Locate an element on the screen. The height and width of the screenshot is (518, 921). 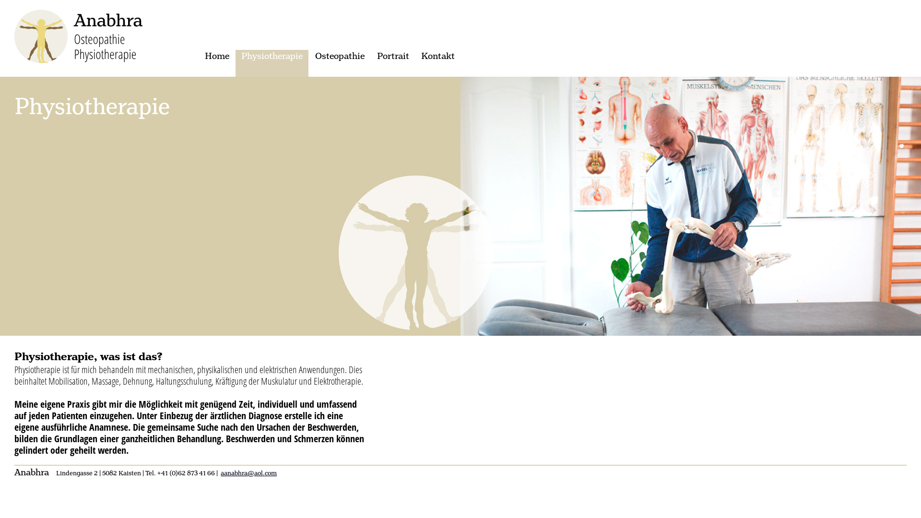
Osteopathie is located at coordinates (340, 63).